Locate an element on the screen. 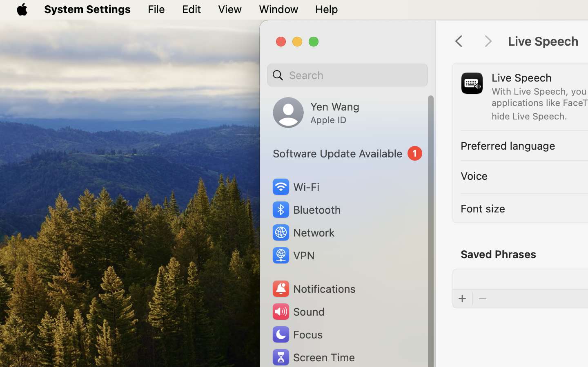 This screenshot has height=367, width=588. VPN is located at coordinates (293, 255).